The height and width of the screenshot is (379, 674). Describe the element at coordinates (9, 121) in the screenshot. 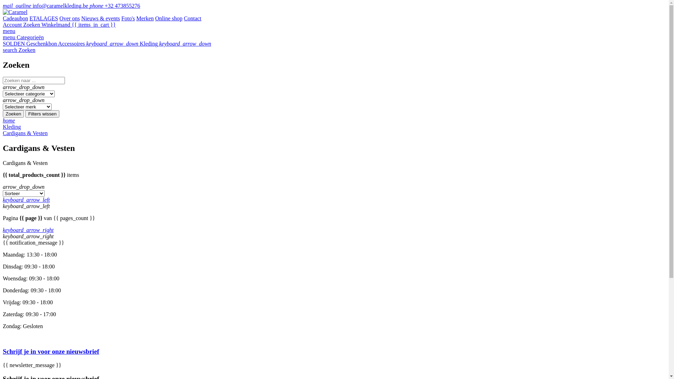

I see `home` at that location.